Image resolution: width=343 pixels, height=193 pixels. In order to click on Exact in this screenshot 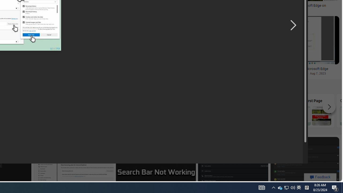, I will do `click(118, 110)`.